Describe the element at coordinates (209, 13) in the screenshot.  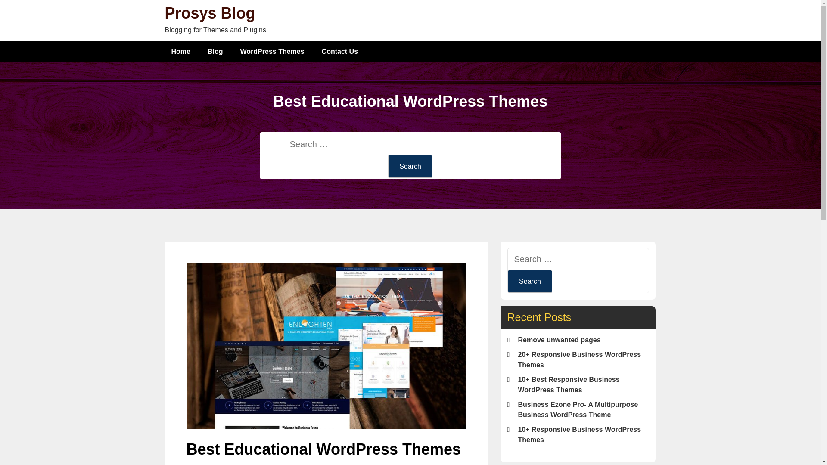
I see `Prosys Blog` at that location.